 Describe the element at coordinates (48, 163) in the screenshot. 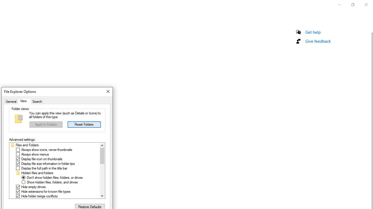

I see `Display file size information in folder tips` at that location.